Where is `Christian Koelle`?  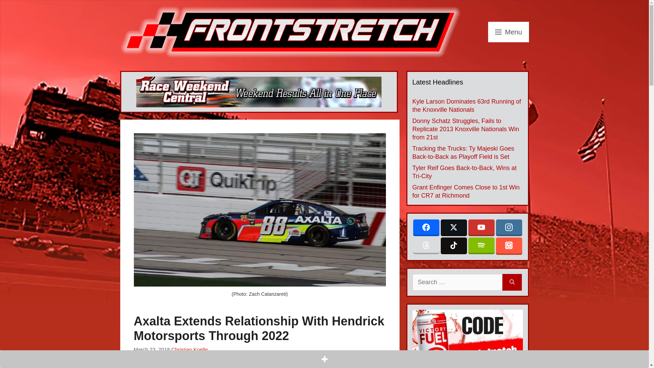 Christian Koelle is located at coordinates (189, 349).